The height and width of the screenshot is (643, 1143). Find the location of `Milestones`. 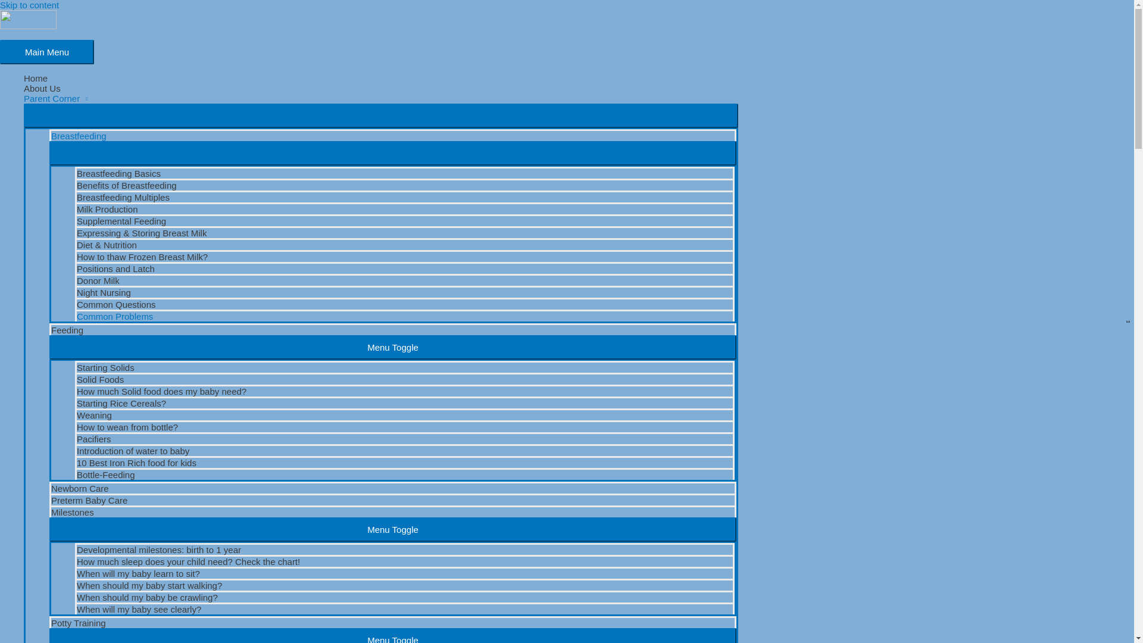

Milestones is located at coordinates (392, 511).